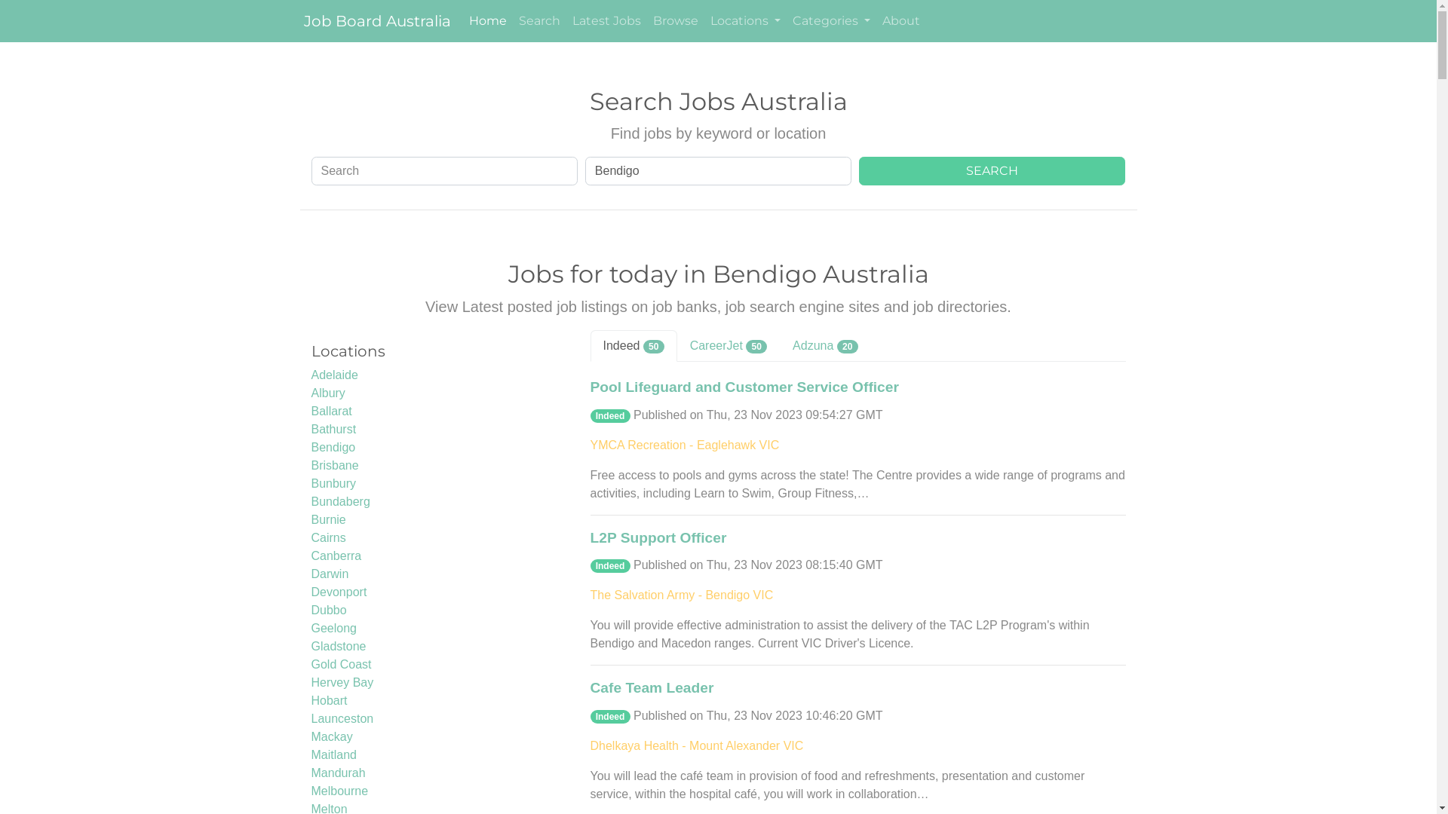 The width and height of the screenshot is (1448, 814). I want to click on Gold Coast, so click(341, 665).